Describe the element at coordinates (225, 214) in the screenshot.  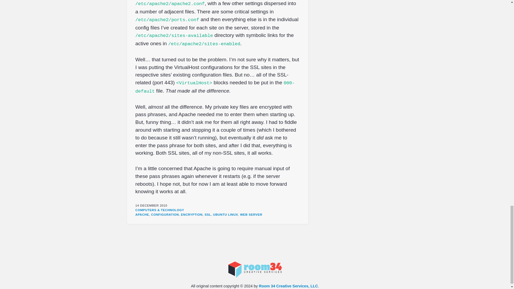
I see `UBUNTU LINUX` at that location.